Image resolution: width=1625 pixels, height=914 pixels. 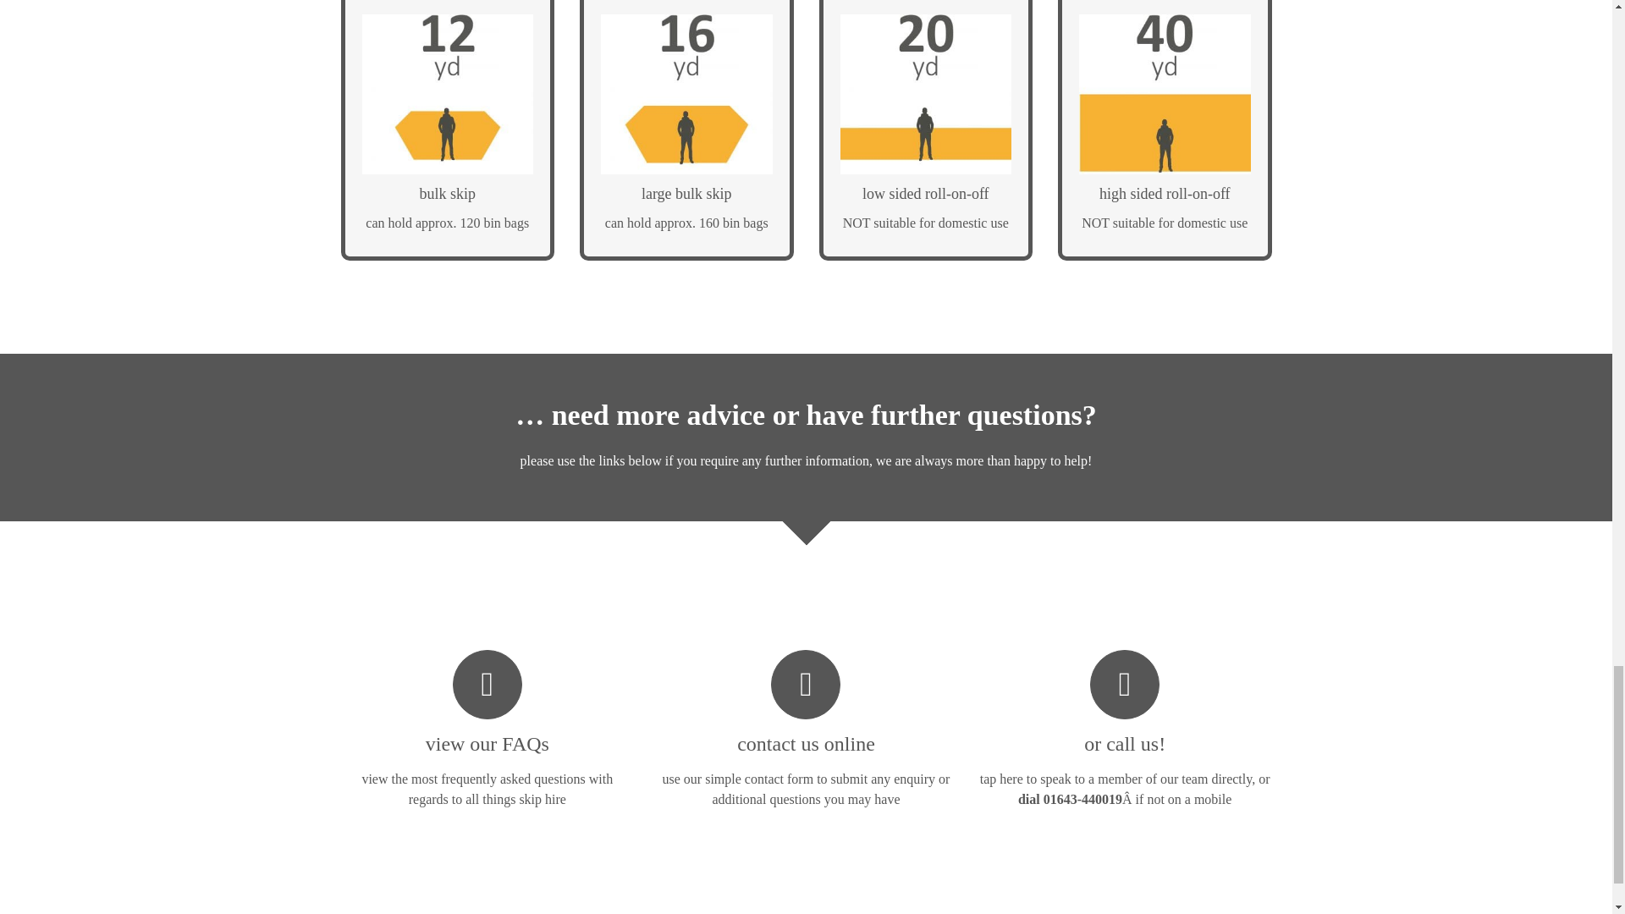 What do you see at coordinates (925, 228) in the screenshot?
I see `CHECK BEST RATE!` at bounding box center [925, 228].